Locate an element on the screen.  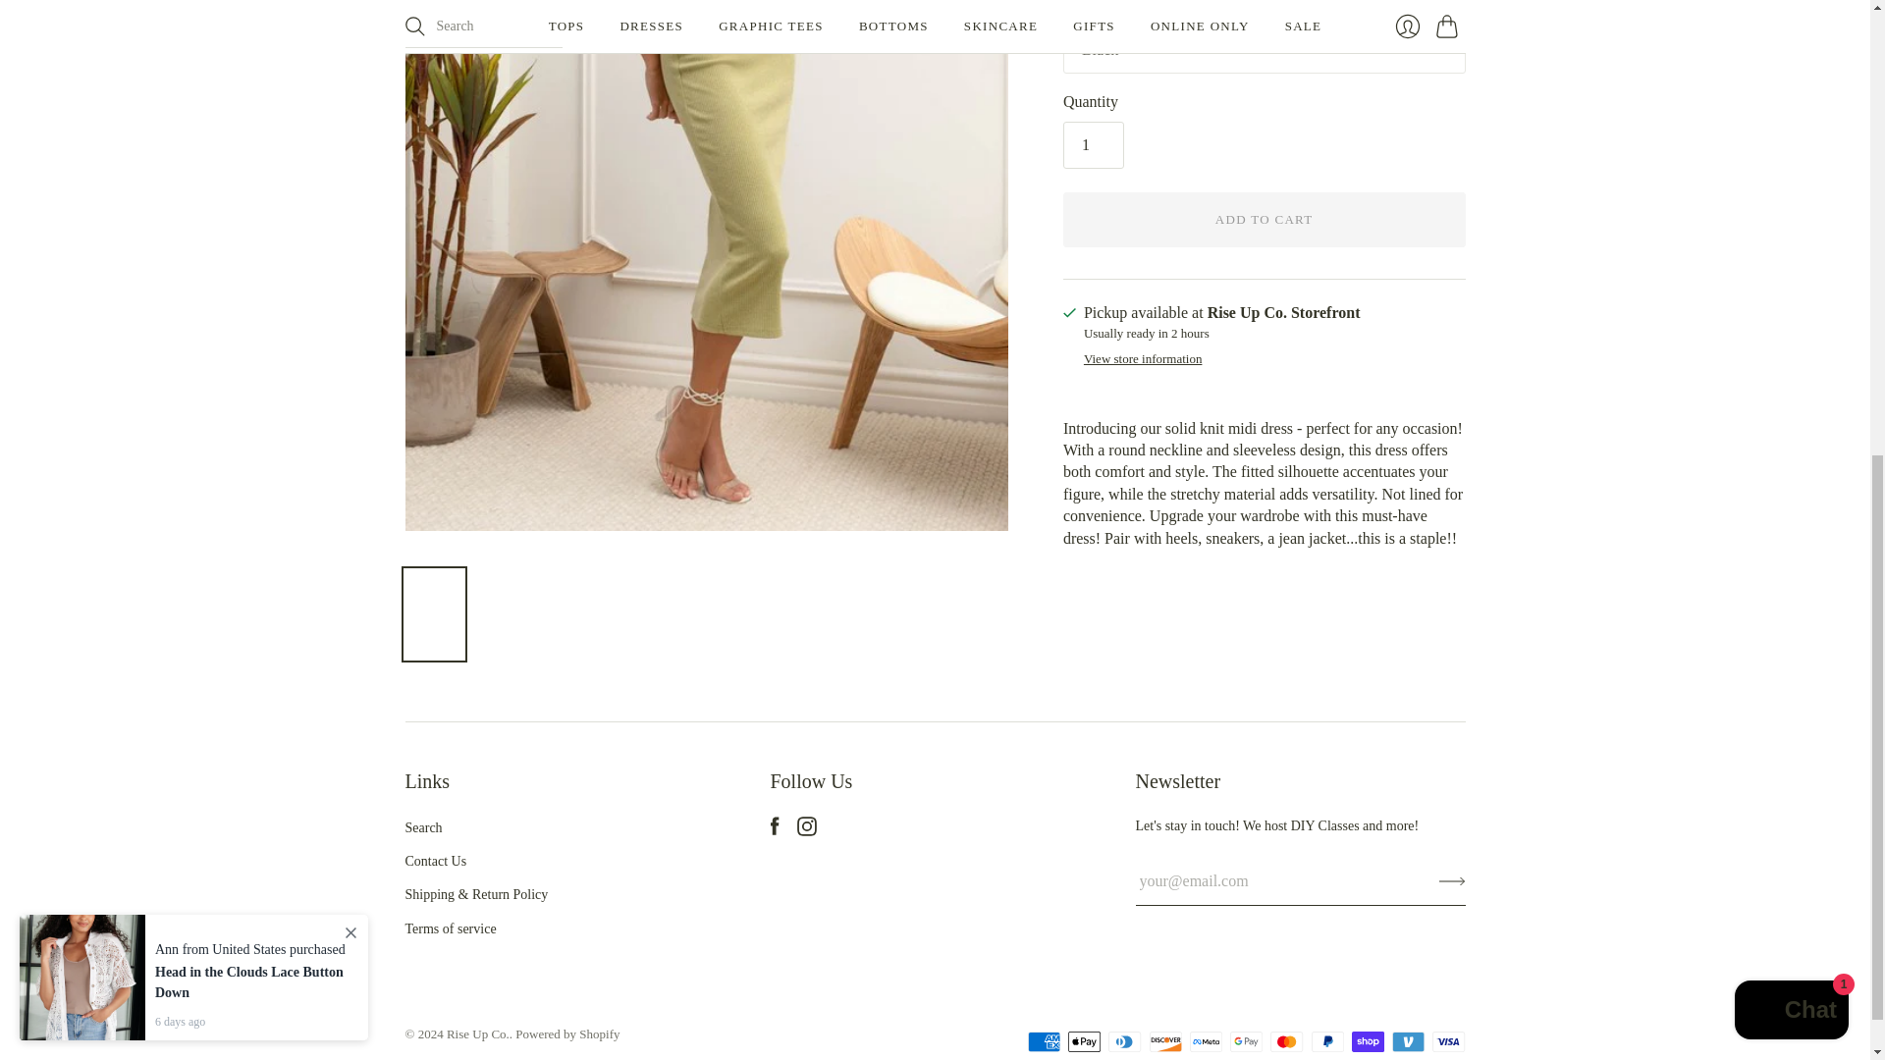
View store information is located at coordinates (1143, 359).